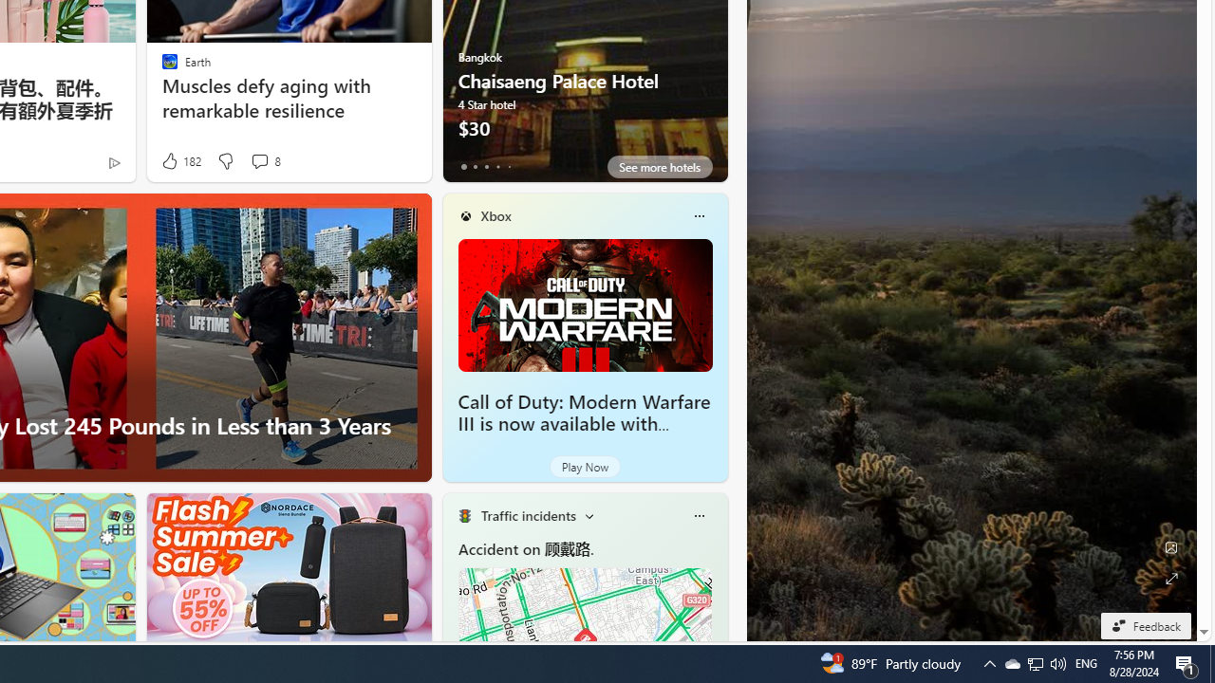  Describe the element at coordinates (659, 167) in the screenshot. I see `See more hotels` at that location.